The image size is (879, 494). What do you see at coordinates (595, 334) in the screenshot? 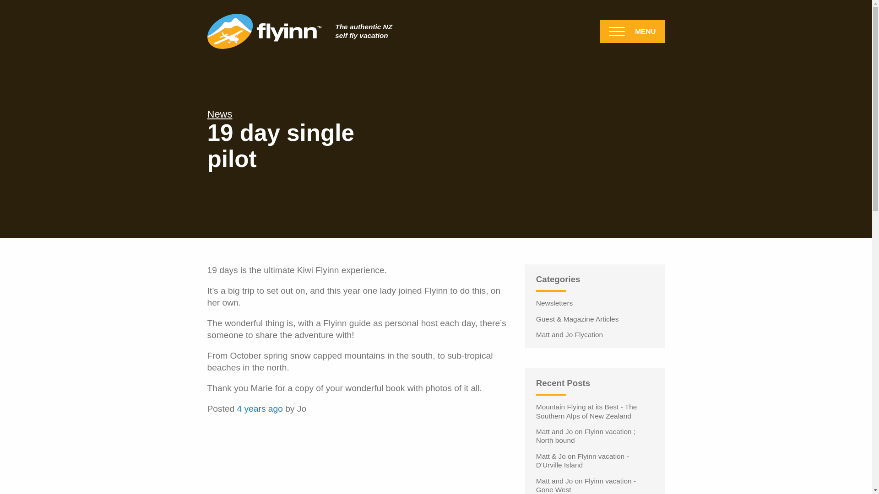
I see `Matt and Jo Flycation` at bounding box center [595, 334].